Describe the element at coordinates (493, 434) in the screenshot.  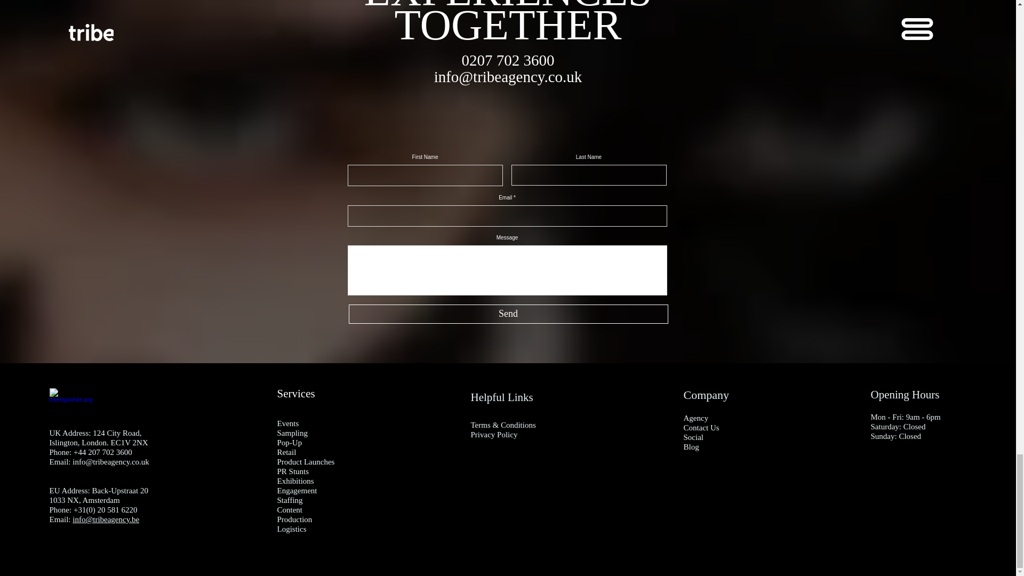
I see `Privacy Policy` at that location.